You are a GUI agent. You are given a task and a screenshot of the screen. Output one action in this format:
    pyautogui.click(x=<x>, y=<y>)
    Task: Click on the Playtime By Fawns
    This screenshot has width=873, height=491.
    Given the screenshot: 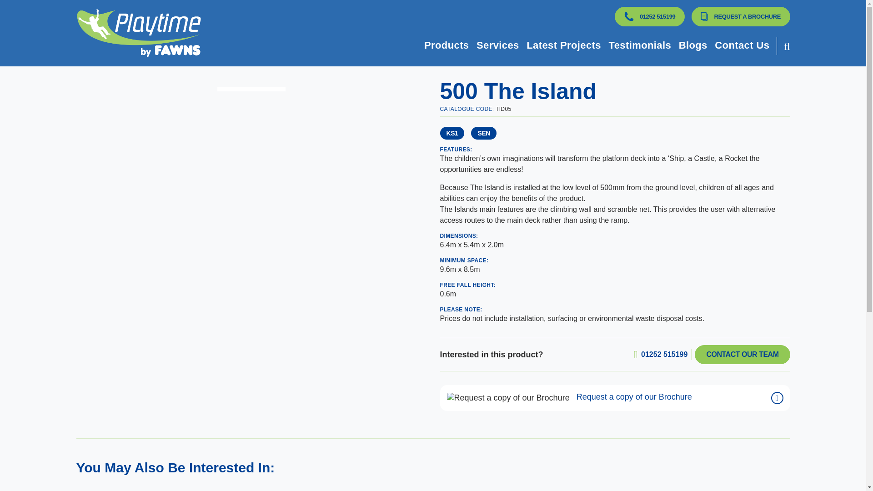 What is the action you would take?
    pyautogui.click(x=248, y=33)
    